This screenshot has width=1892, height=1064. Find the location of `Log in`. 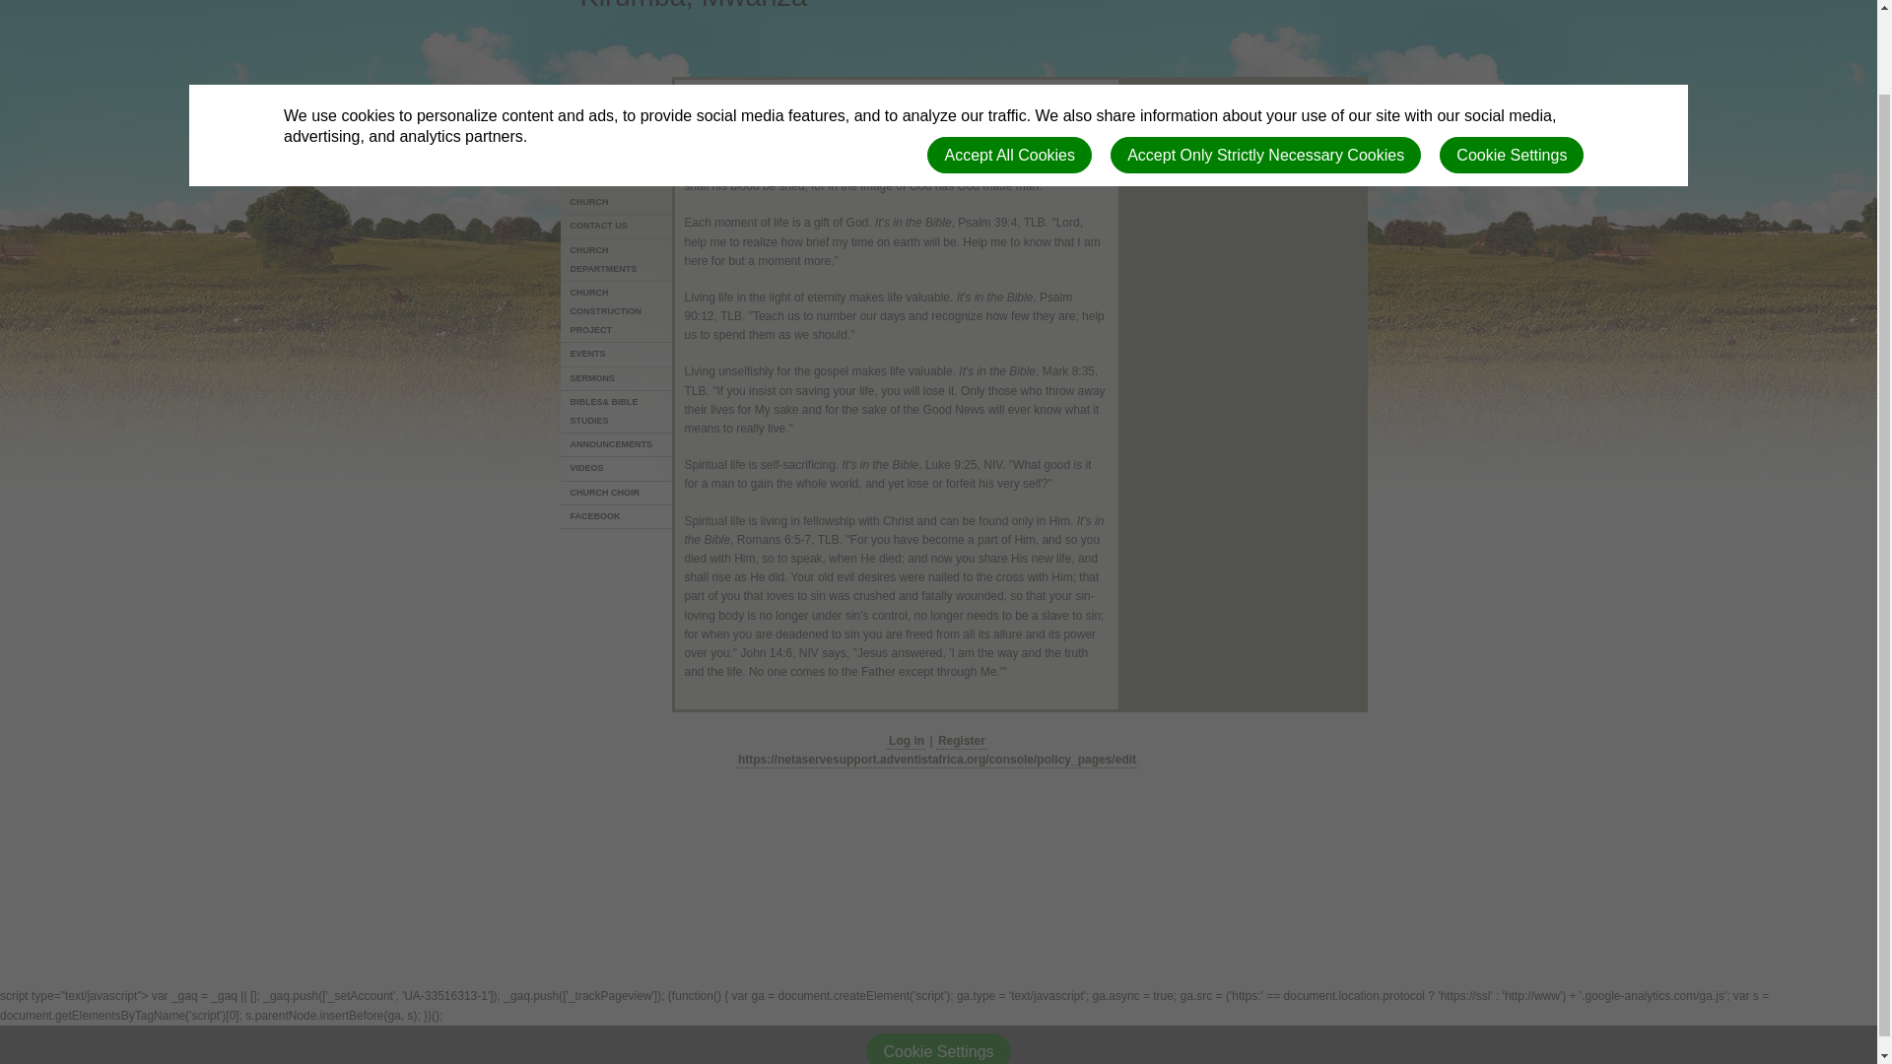

Log in is located at coordinates (907, 741).